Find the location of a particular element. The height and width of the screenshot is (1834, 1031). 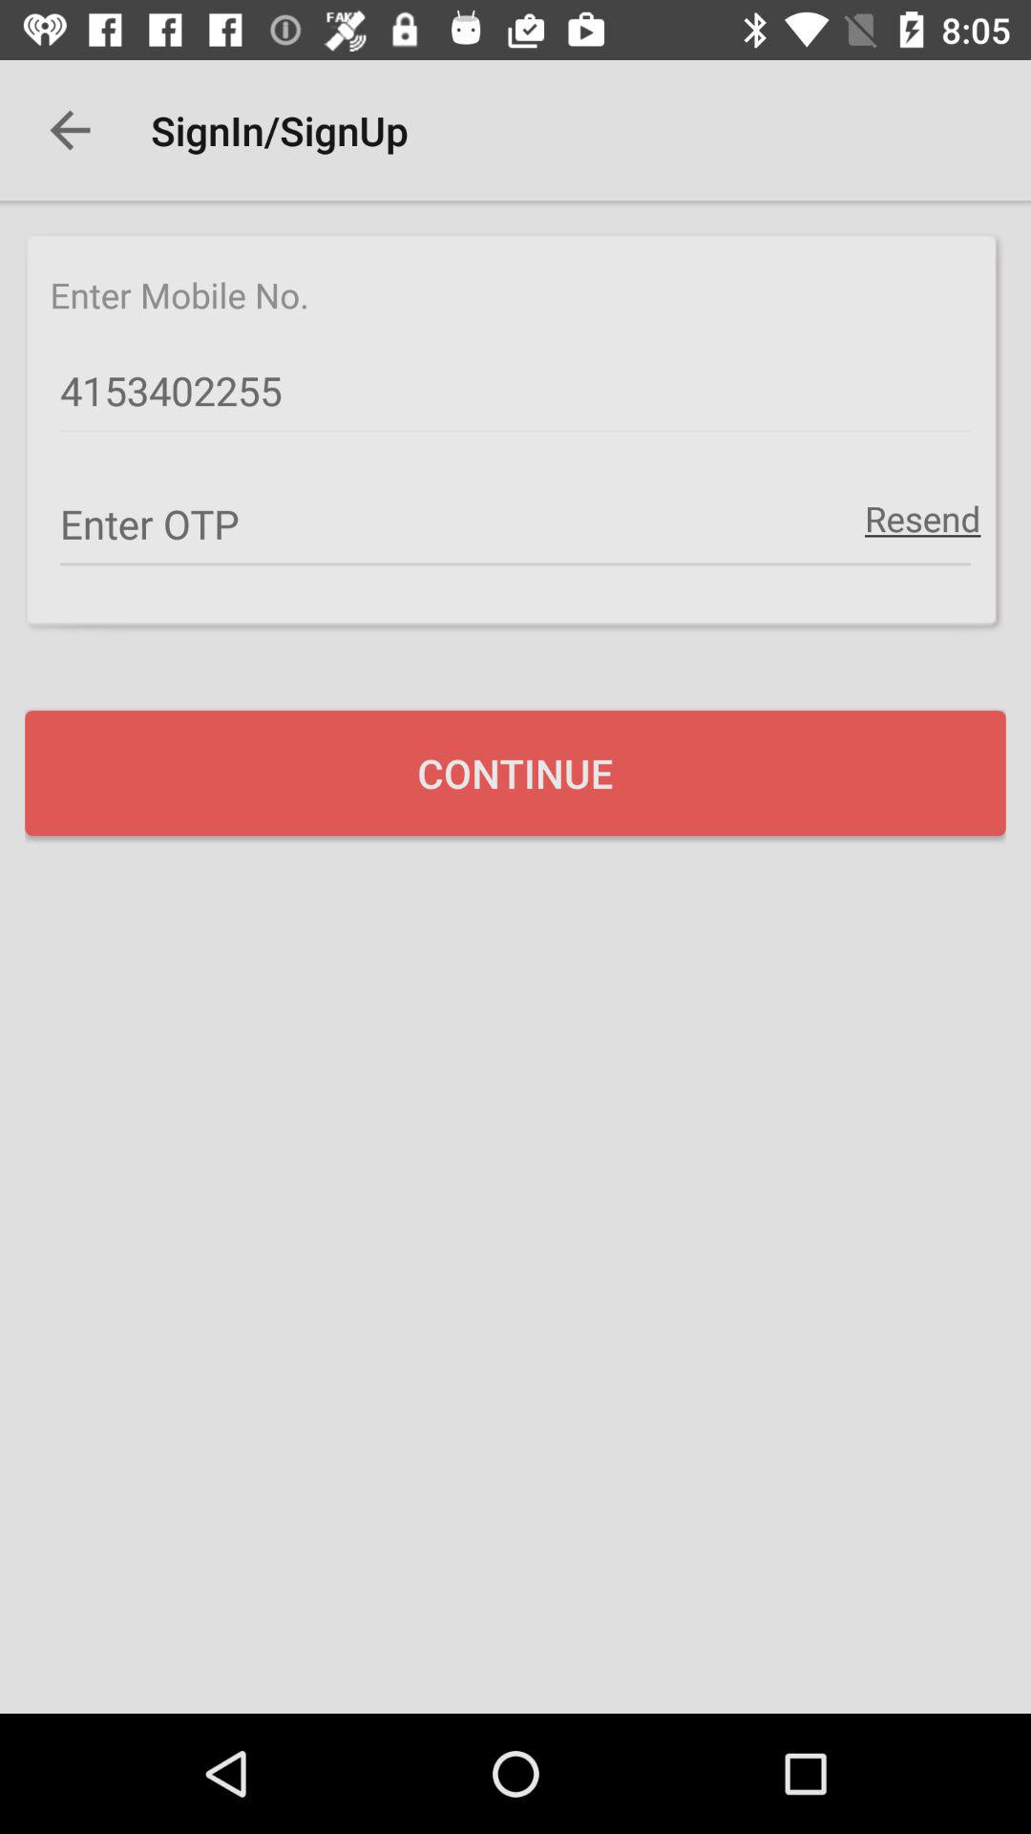

turn off item at the top right corner is located at coordinates (922, 518).